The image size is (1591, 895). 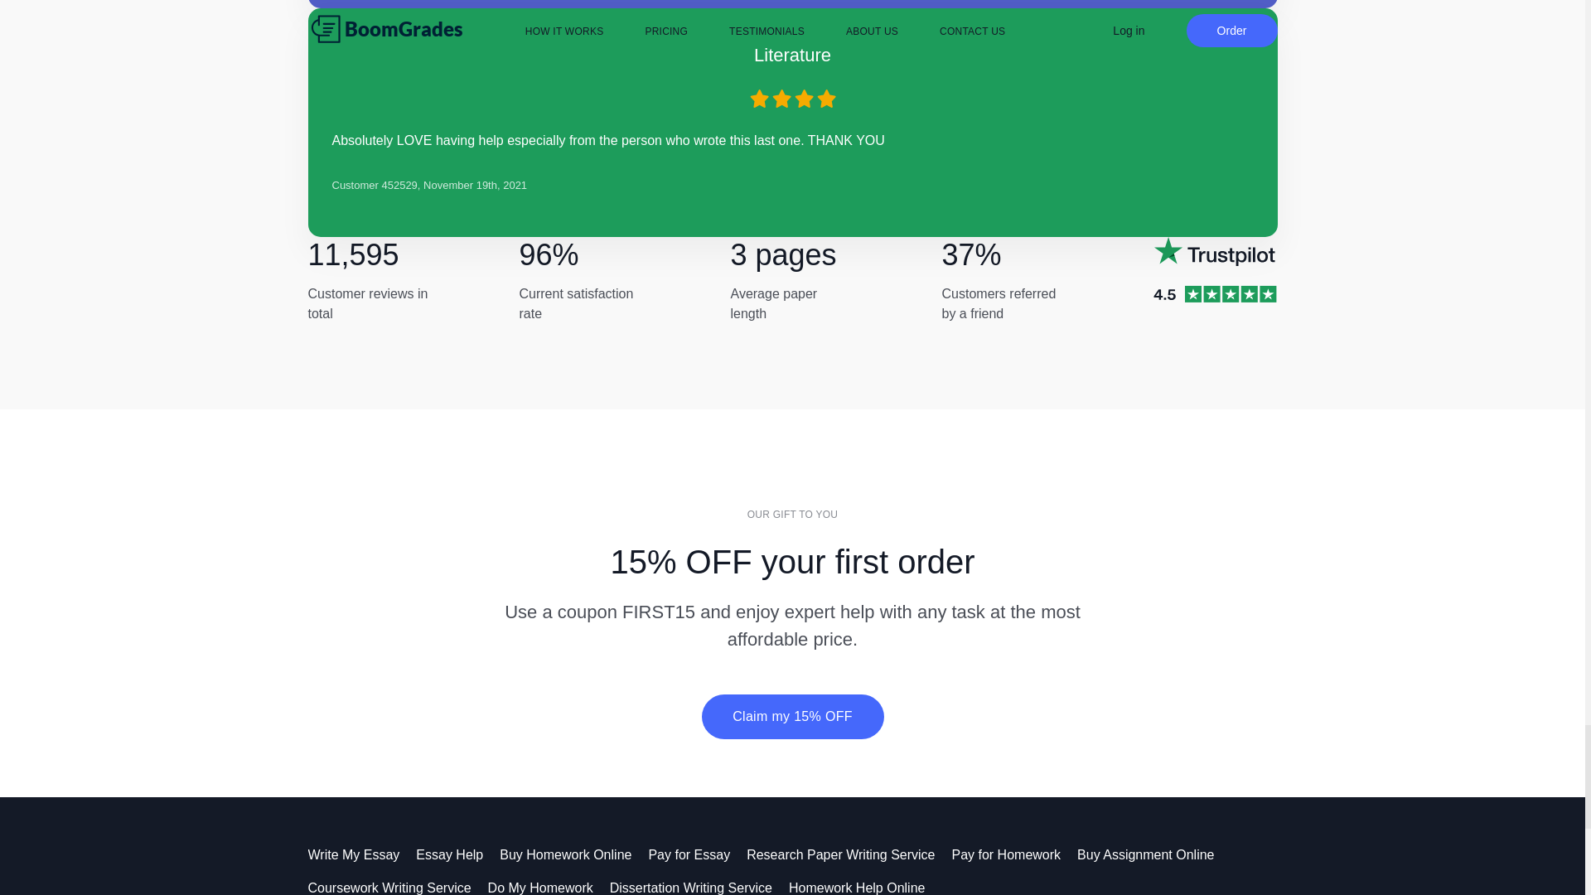 What do you see at coordinates (549, 888) in the screenshot?
I see `Do My Homework` at bounding box center [549, 888].